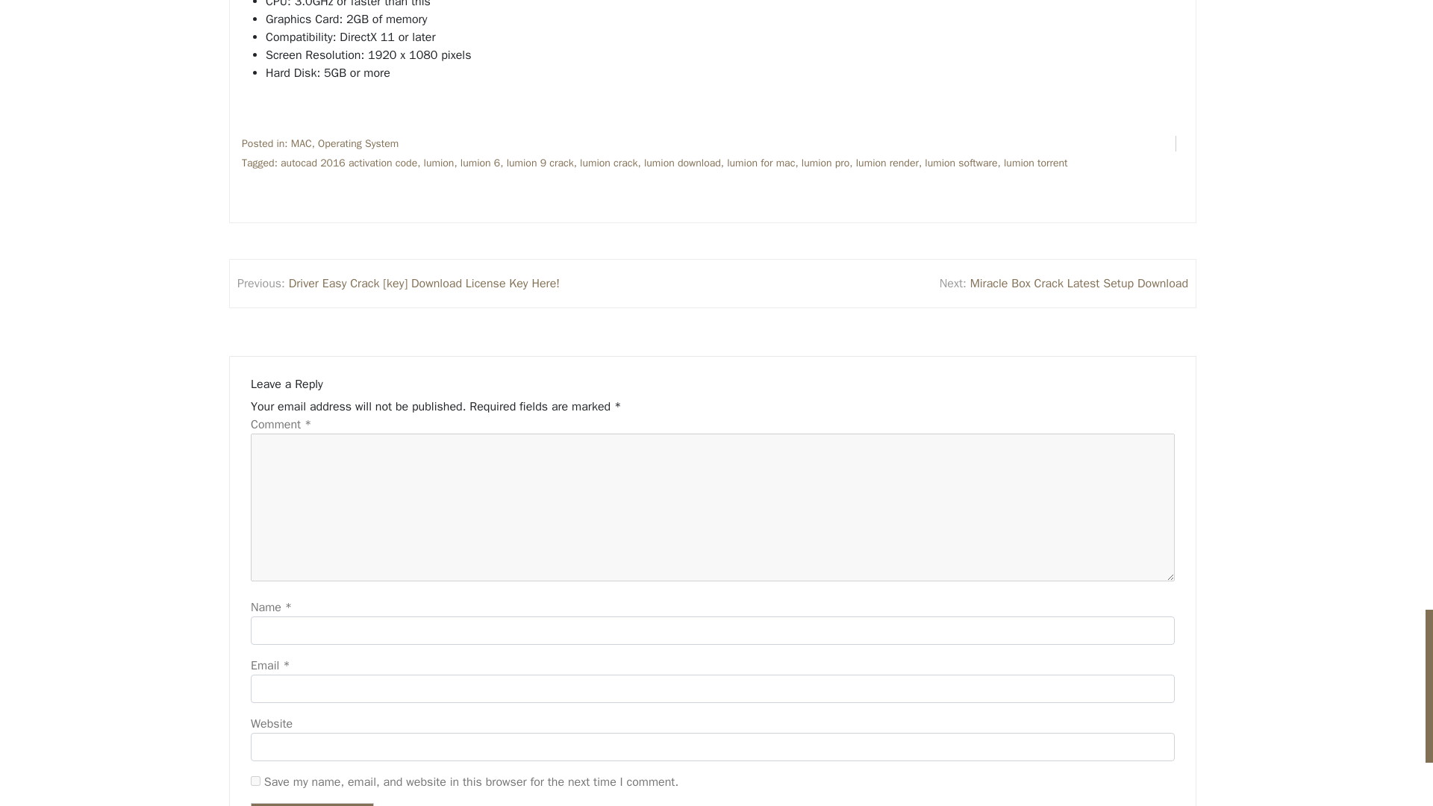 Image resolution: width=1433 pixels, height=806 pixels. What do you see at coordinates (349, 163) in the screenshot?
I see `autocad 2016 activation code` at bounding box center [349, 163].